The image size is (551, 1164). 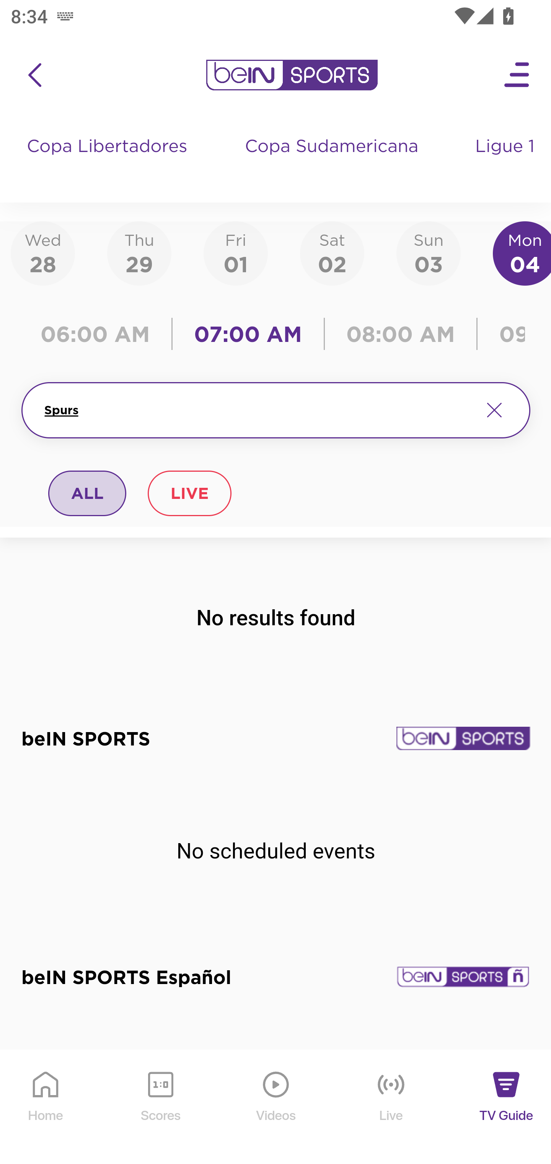 What do you see at coordinates (517, 75) in the screenshot?
I see `Open Menu Icon` at bounding box center [517, 75].